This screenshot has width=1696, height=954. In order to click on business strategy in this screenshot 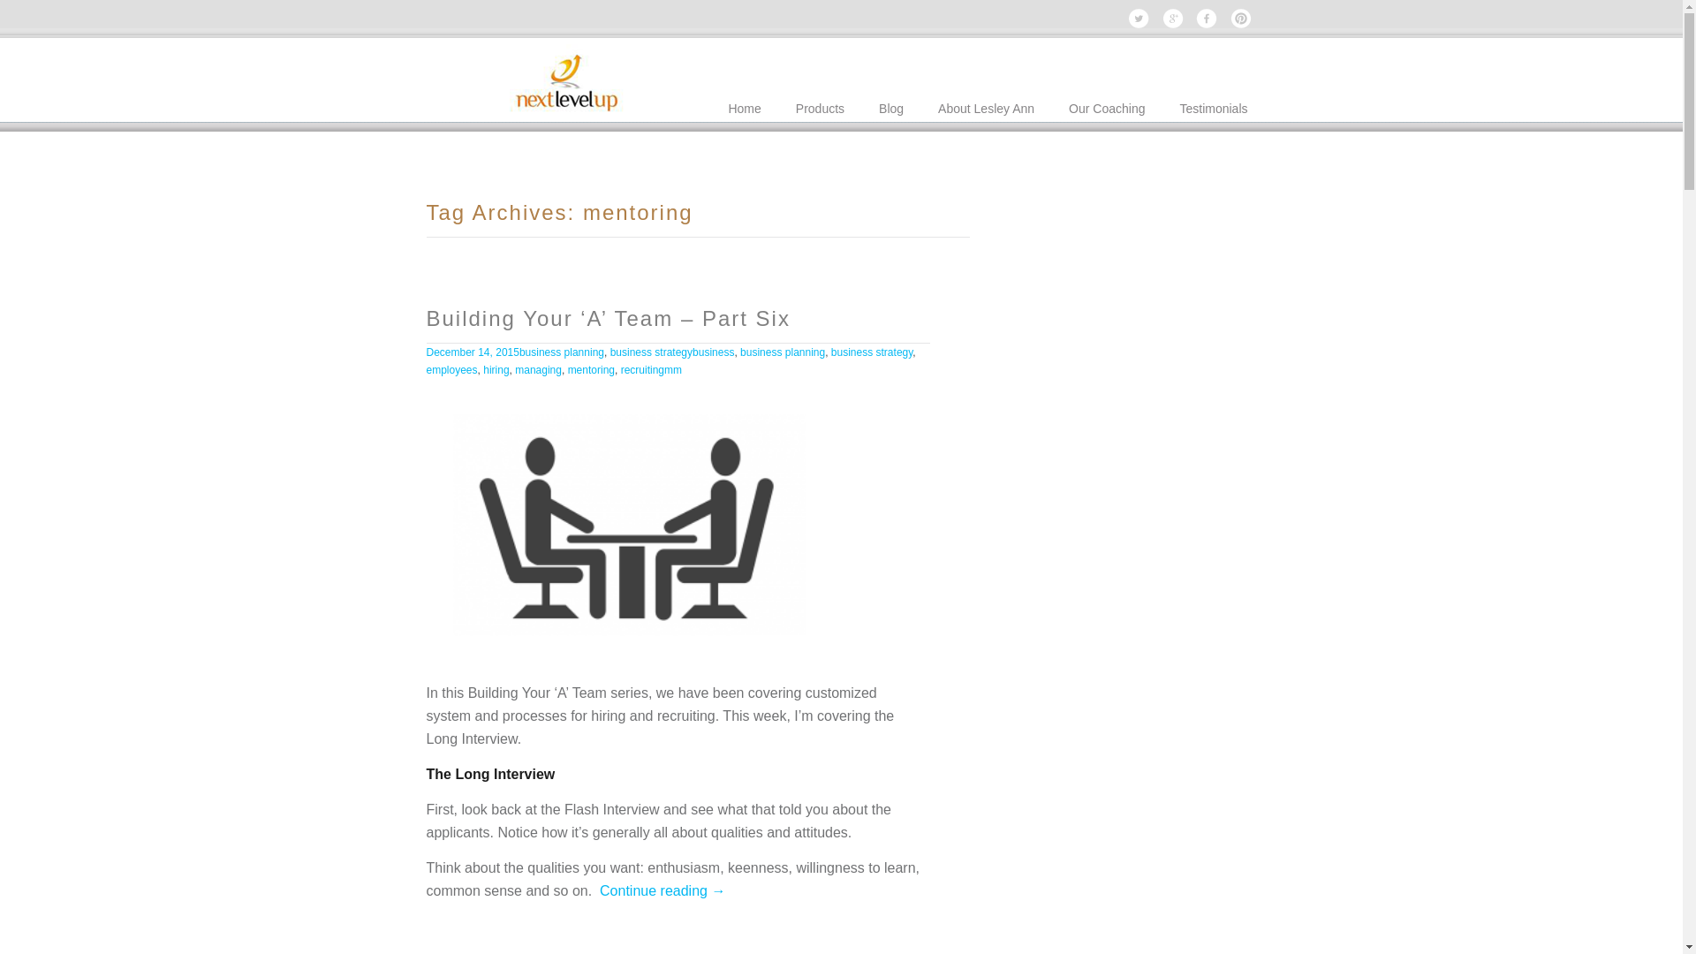, I will do `click(652, 352)`.